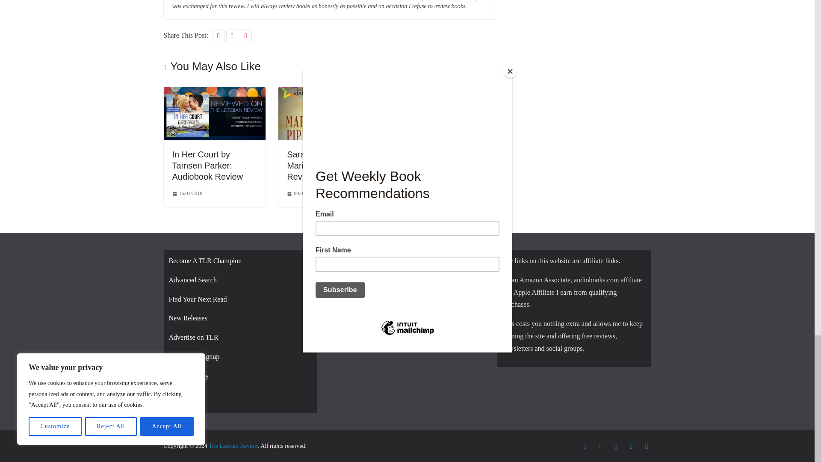 This screenshot has width=821, height=462. Describe the element at coordinates (207, 165) in the screenshot. I see `In Her Court by Tamsen Parker: Audiobook Review` at that location.